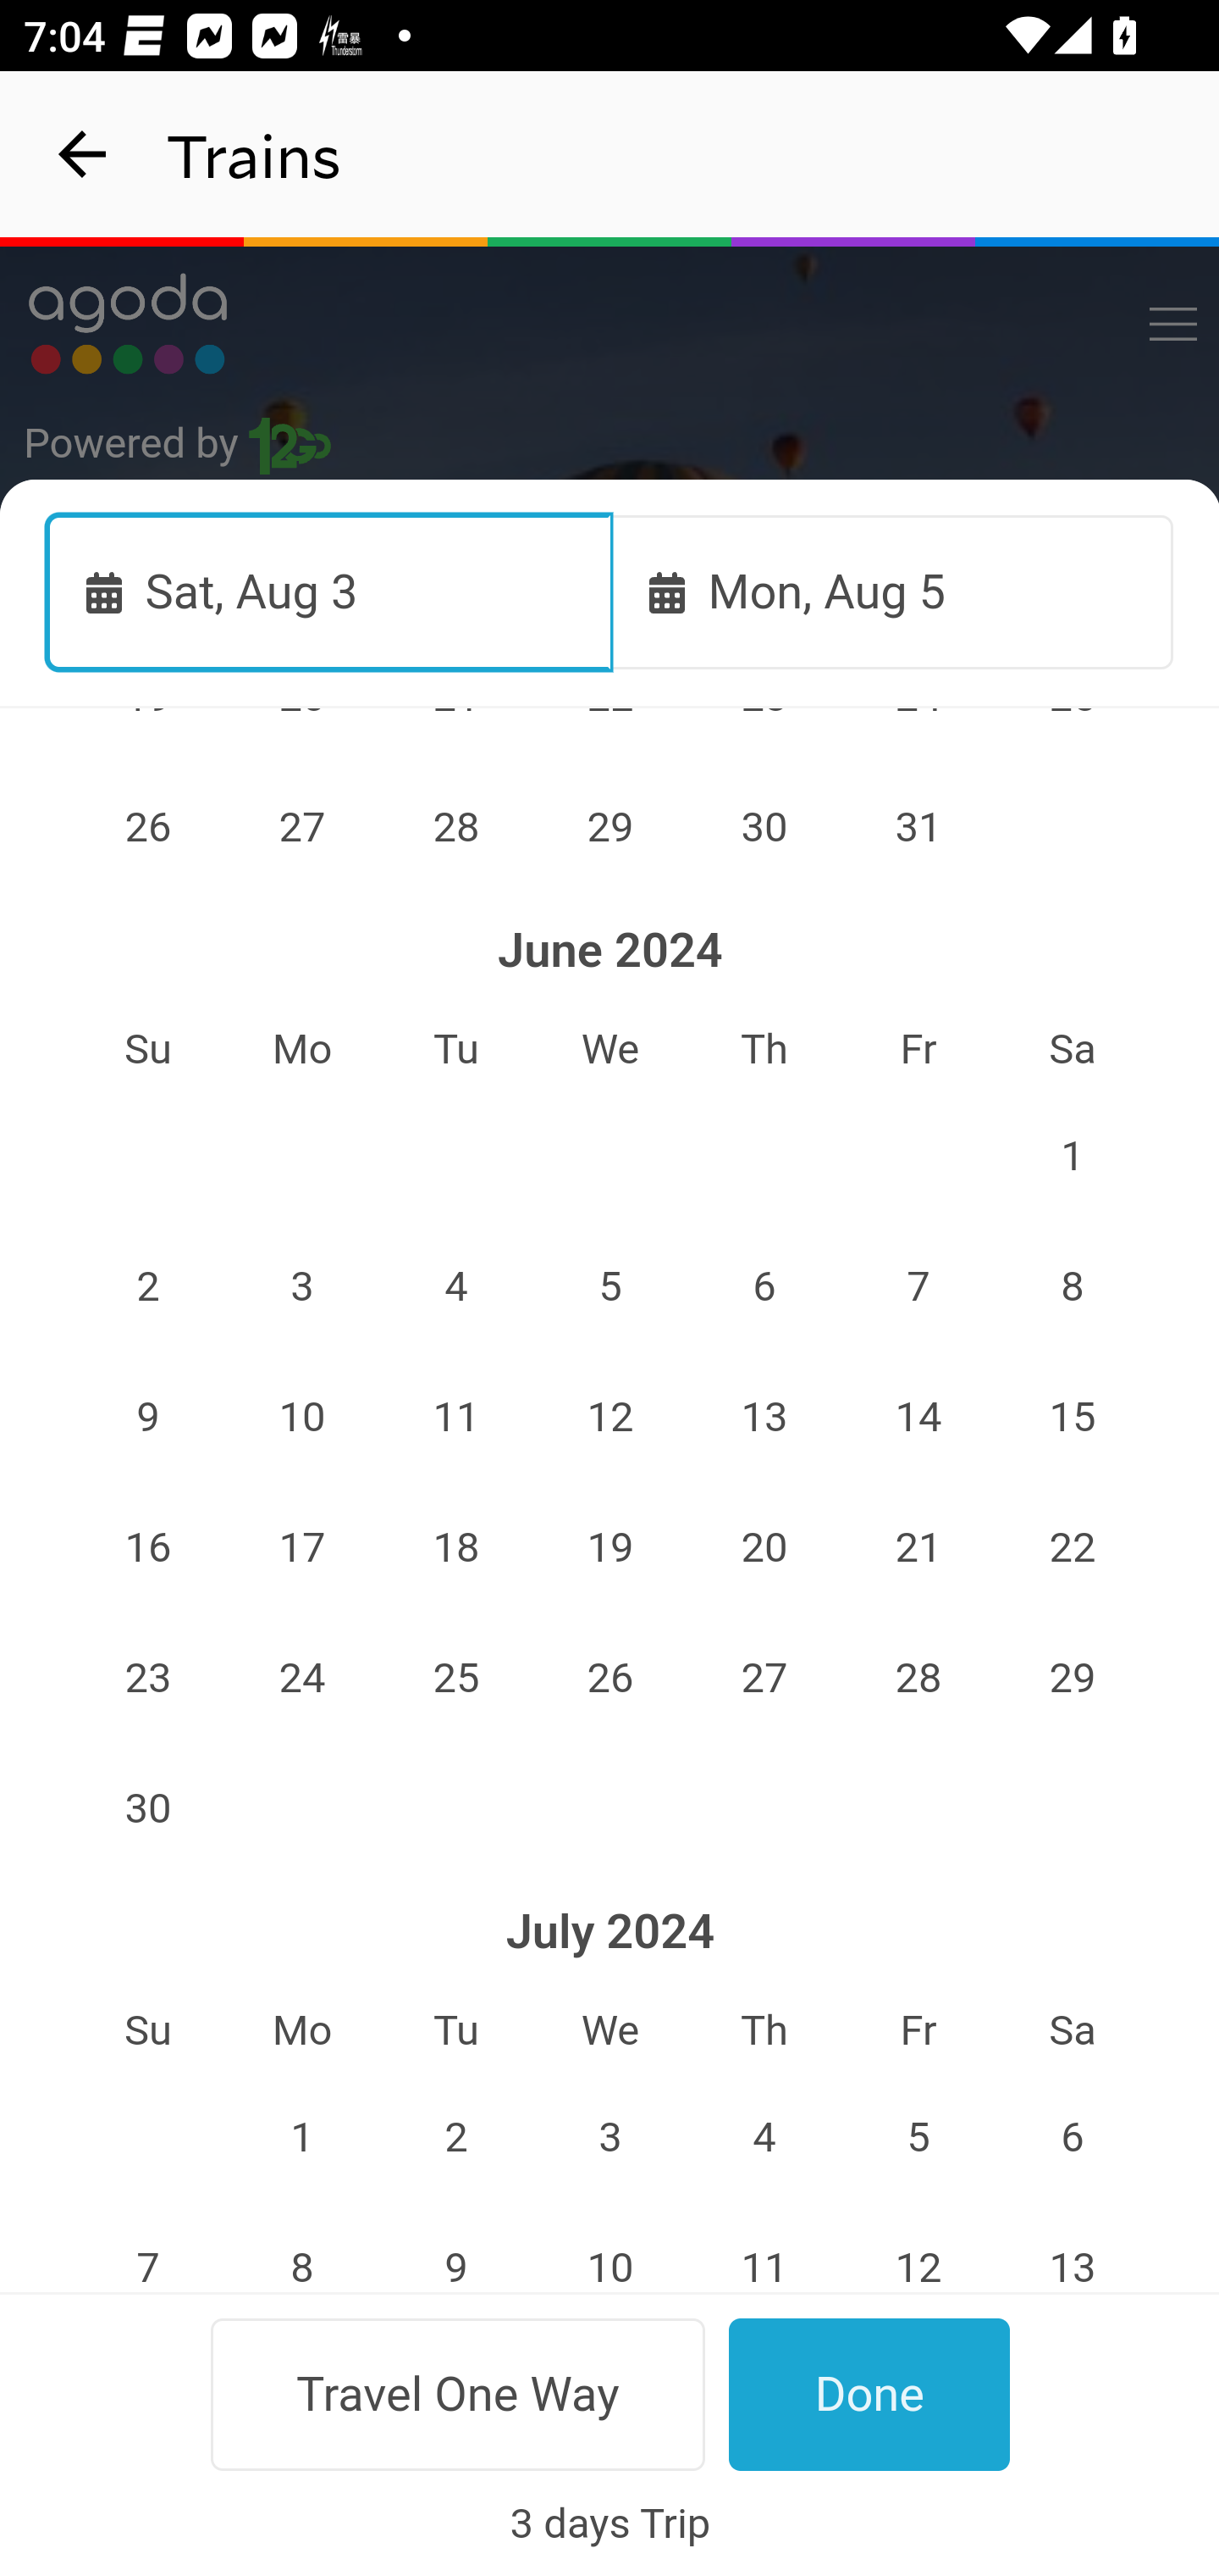  Describe the element at coordinates (301, 1285) in the screenshot. I see `3` at that location.